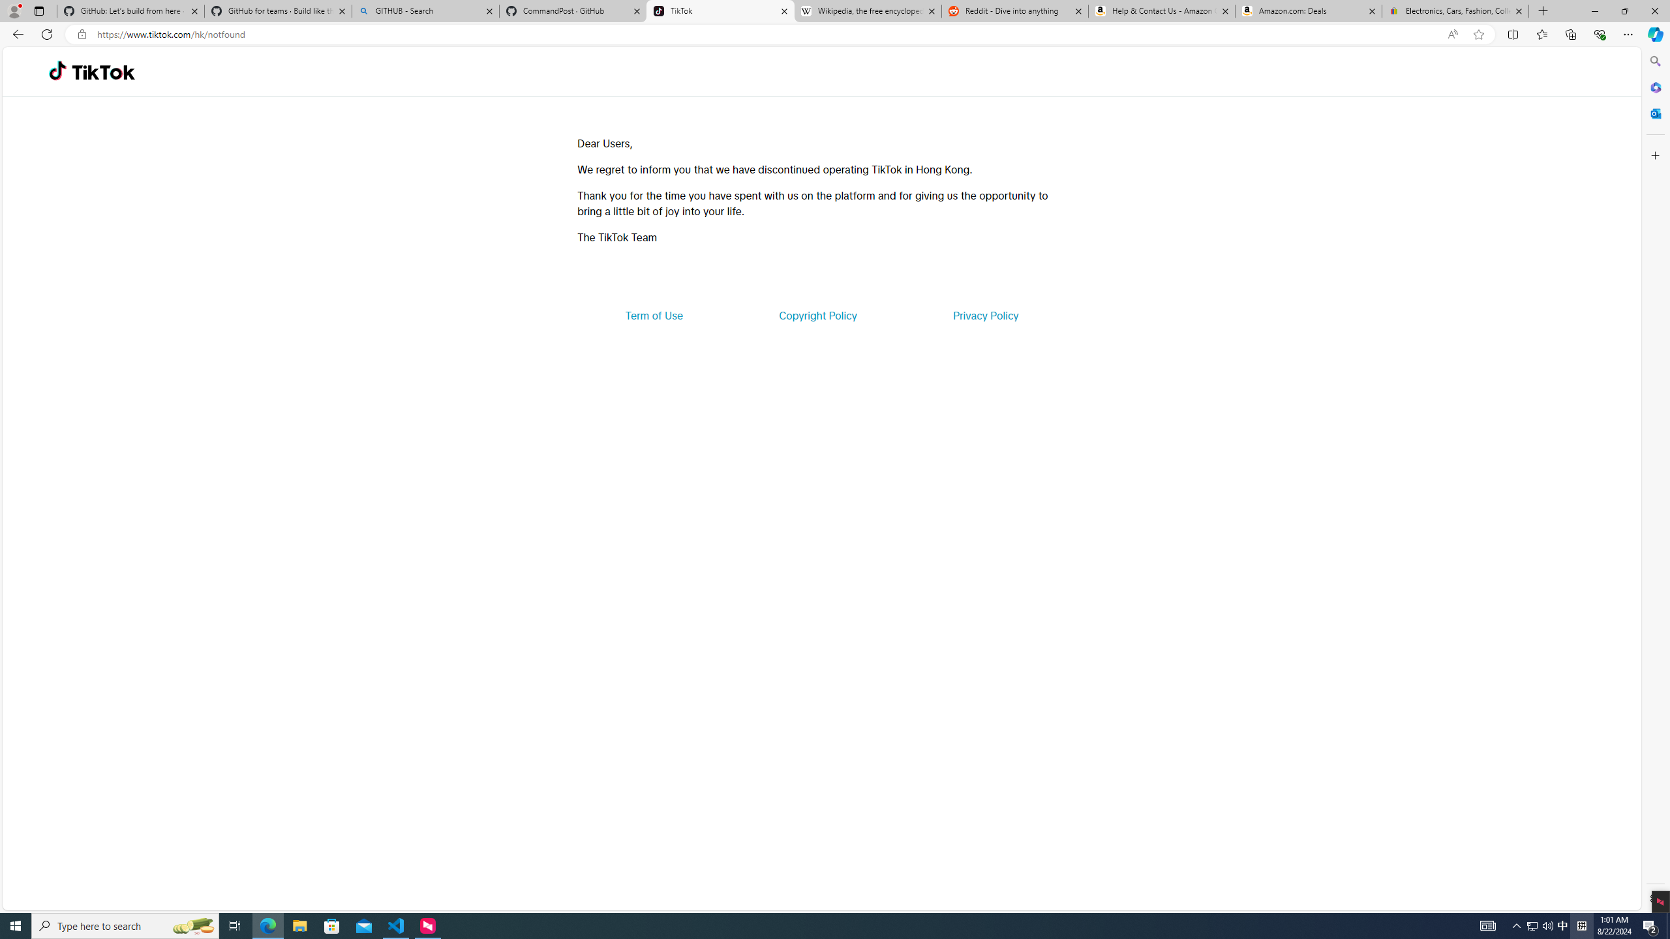  Describe the element at coordinates (868, 11) in the screenshot. I see `Wikipedia, the free encyclopedia` at that location.